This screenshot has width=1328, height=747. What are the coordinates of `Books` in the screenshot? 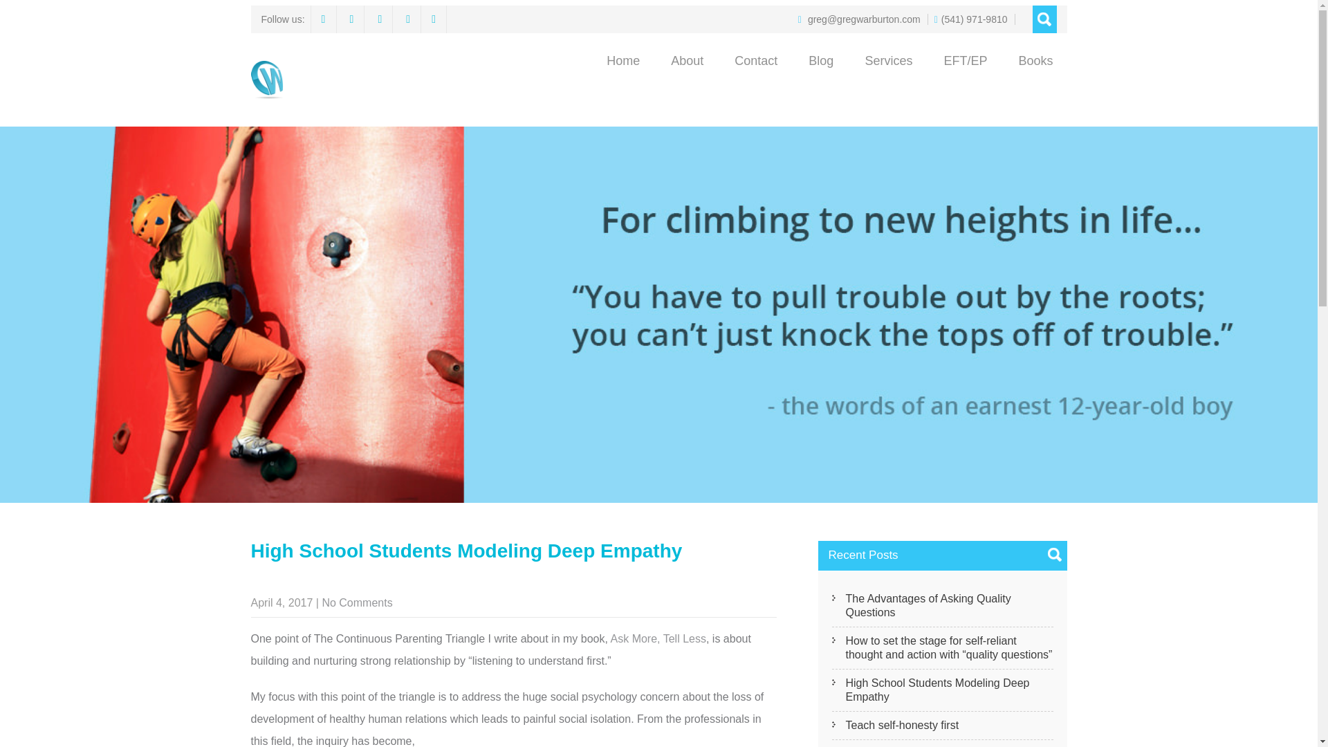 It's located at (1035, 61).